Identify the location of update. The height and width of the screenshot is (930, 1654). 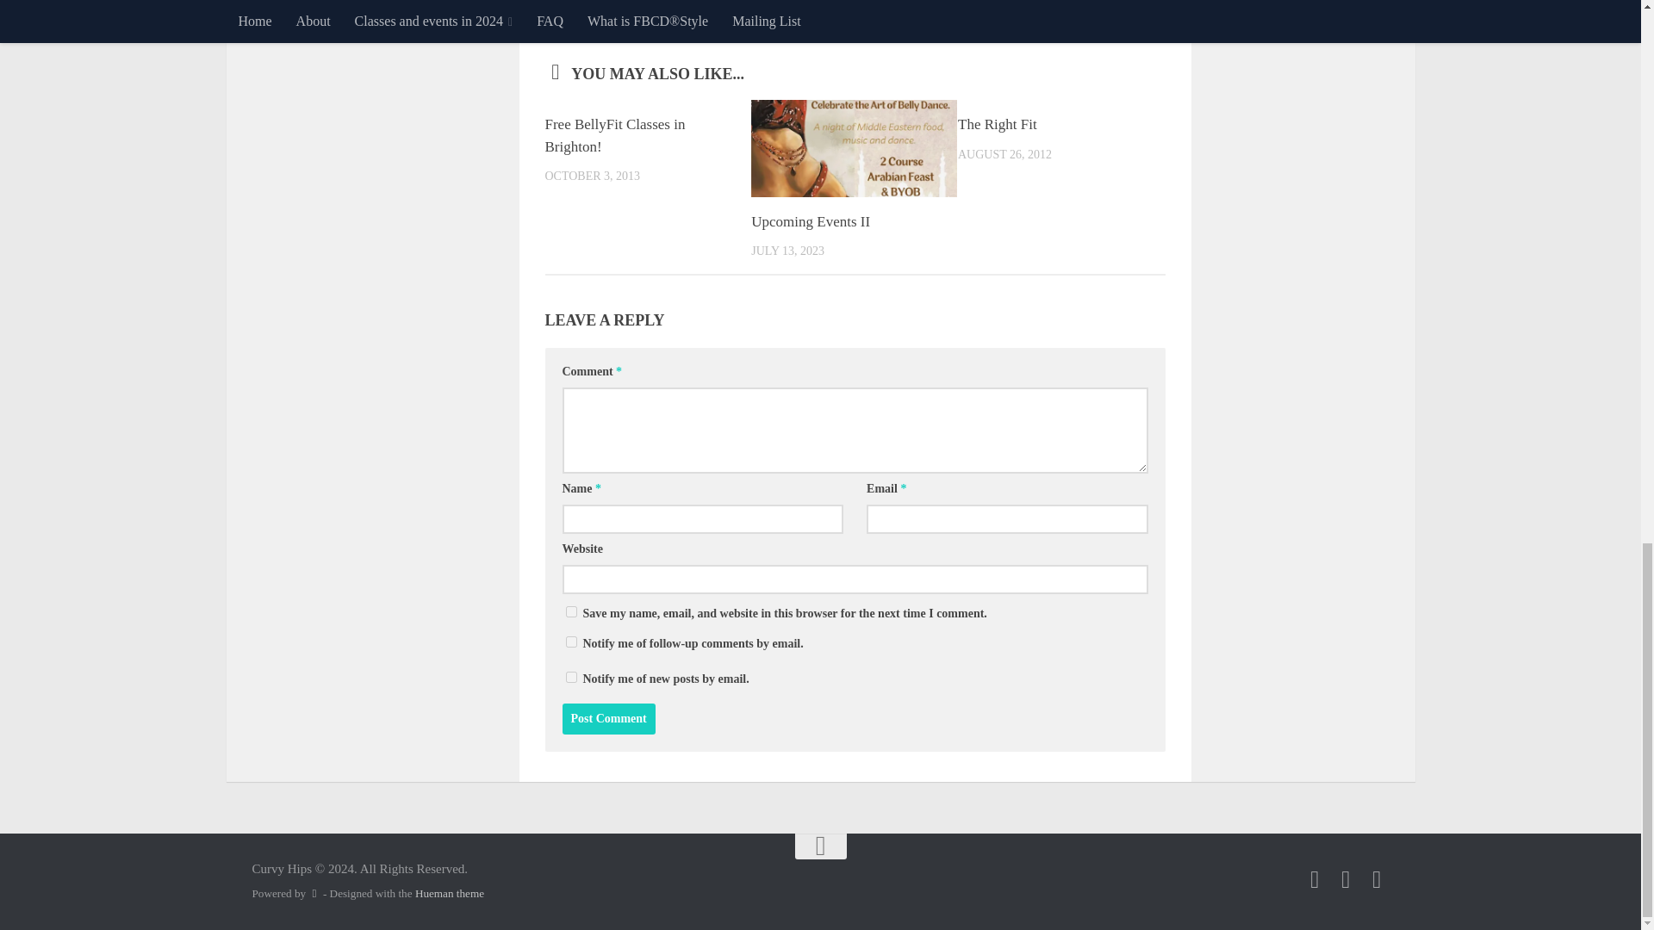
(600, 15).